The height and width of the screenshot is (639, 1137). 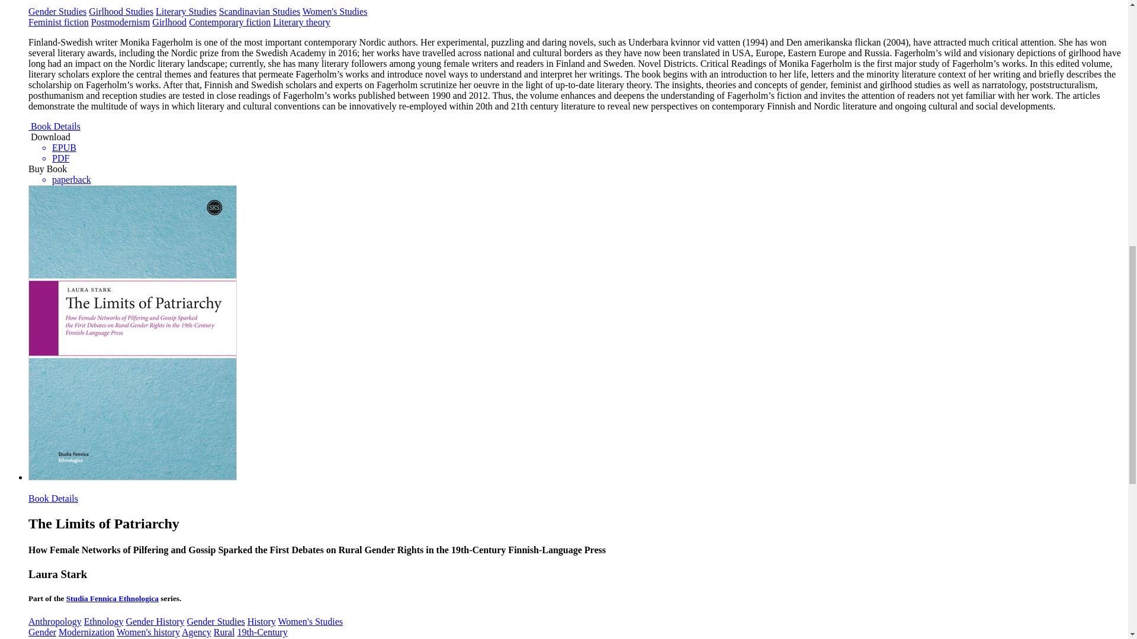 I want to click on History, so click(x=262, y=621).